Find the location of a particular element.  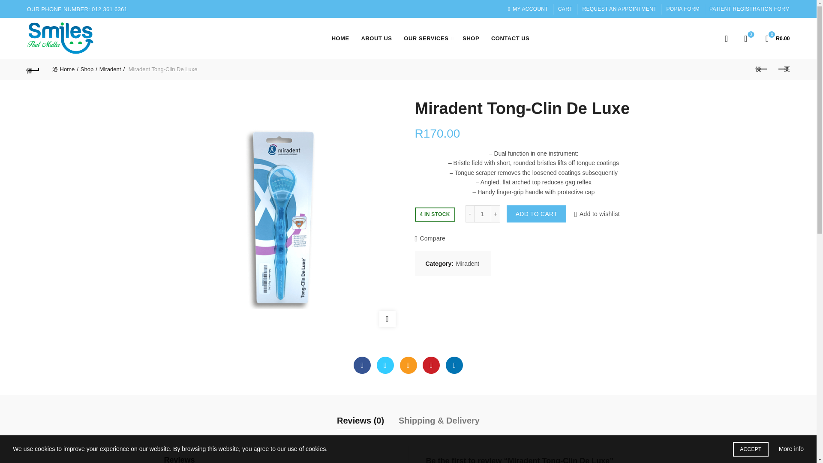

POPIA FORM is located at coordinates (682, 9).